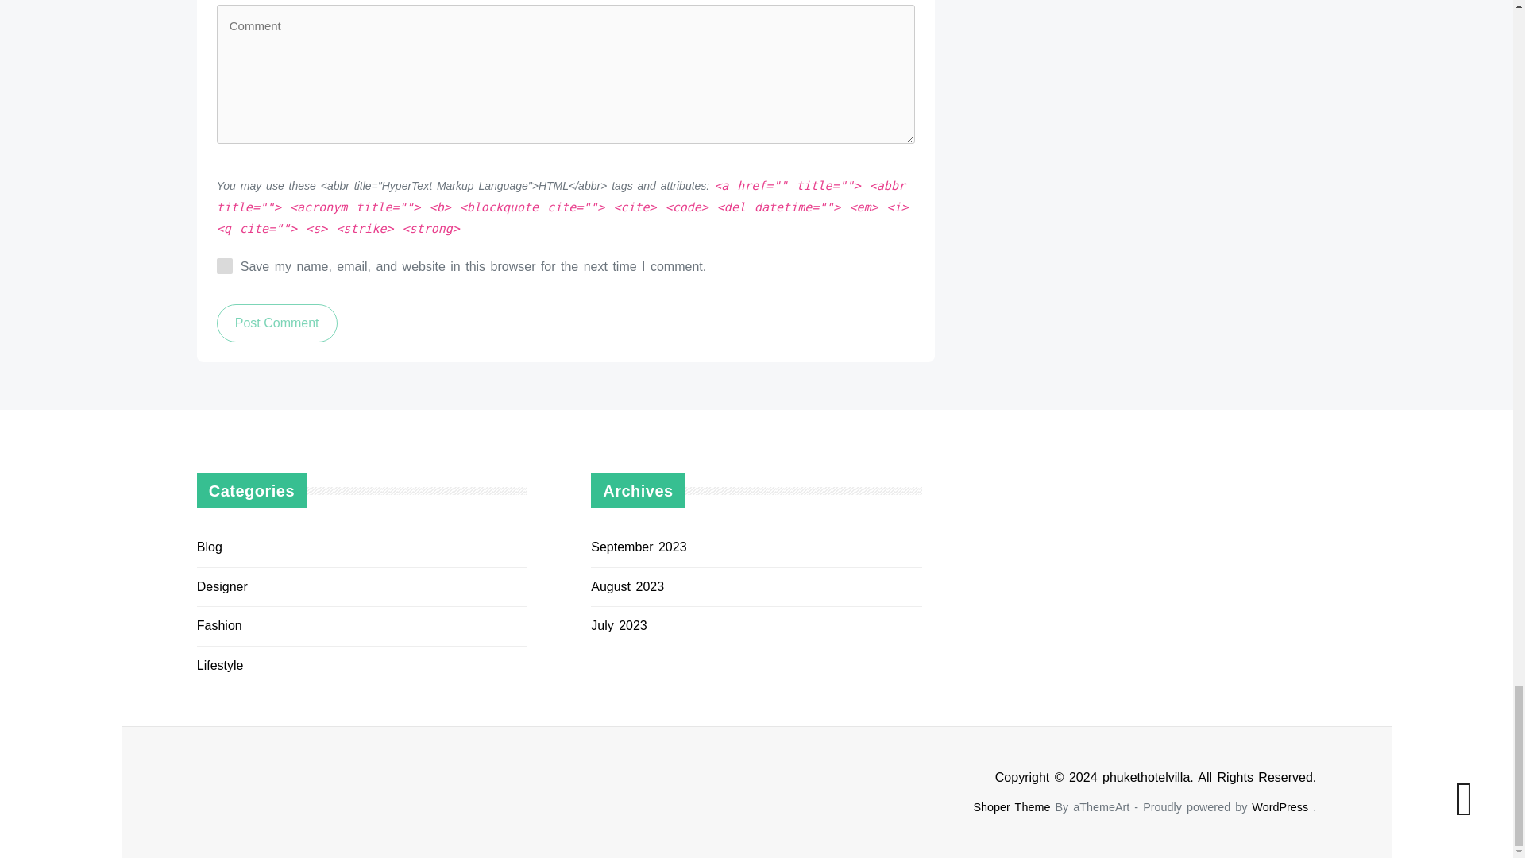 This screenshot has width=1525, height=858. Describe the element at coordinates (220, 665) in the screenshot. I see `Lifestyle` at that location.